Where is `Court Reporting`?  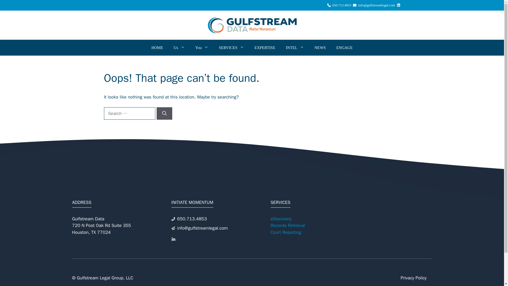 Court Reporting is located at coordinates (285, 232).